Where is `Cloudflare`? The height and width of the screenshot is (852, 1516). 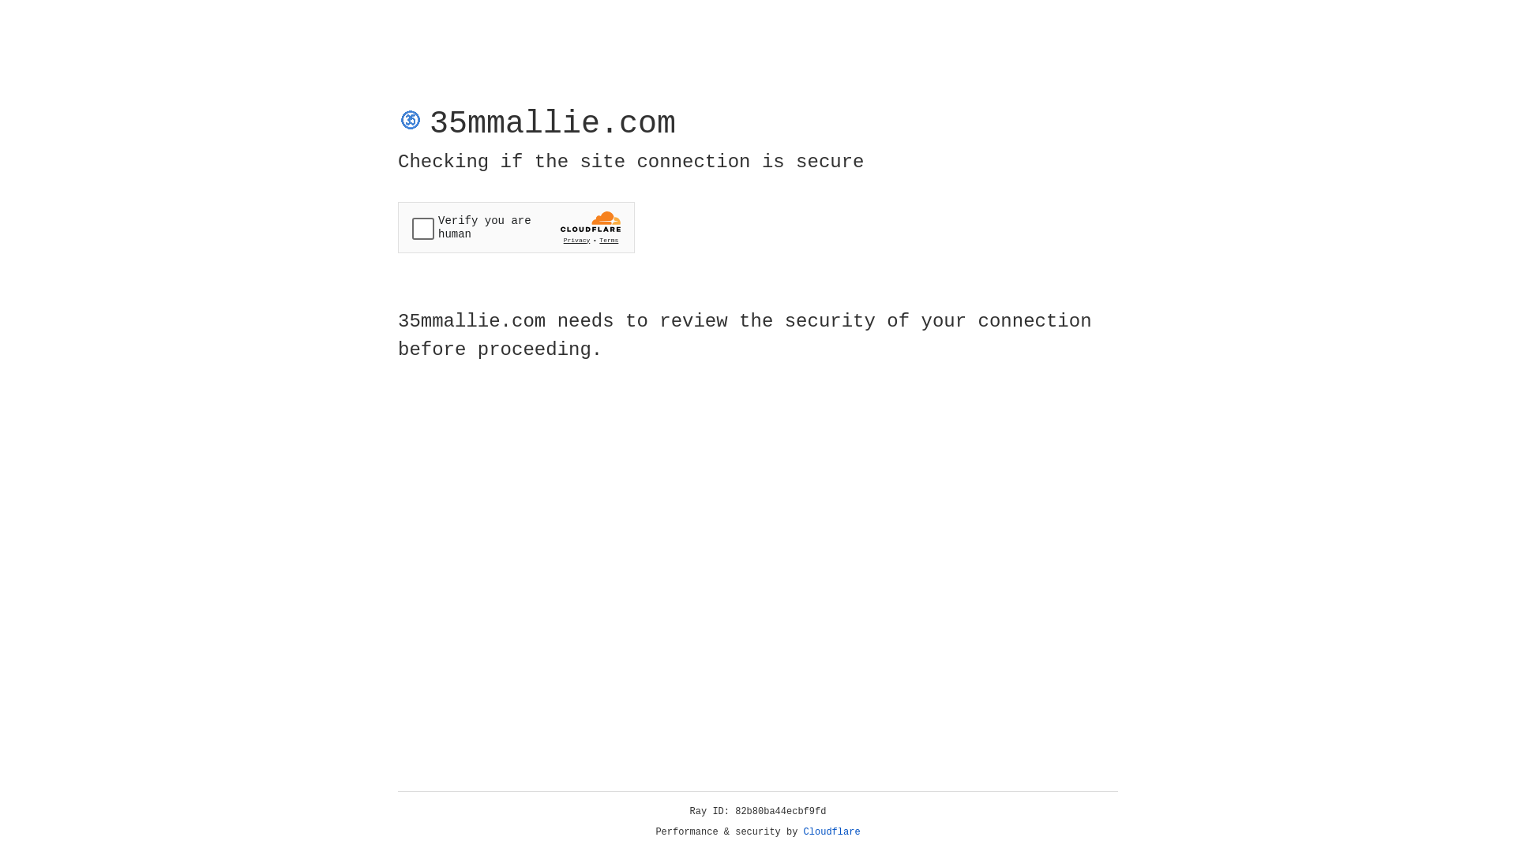 Cloudflare is located at coordinates (832, 832).